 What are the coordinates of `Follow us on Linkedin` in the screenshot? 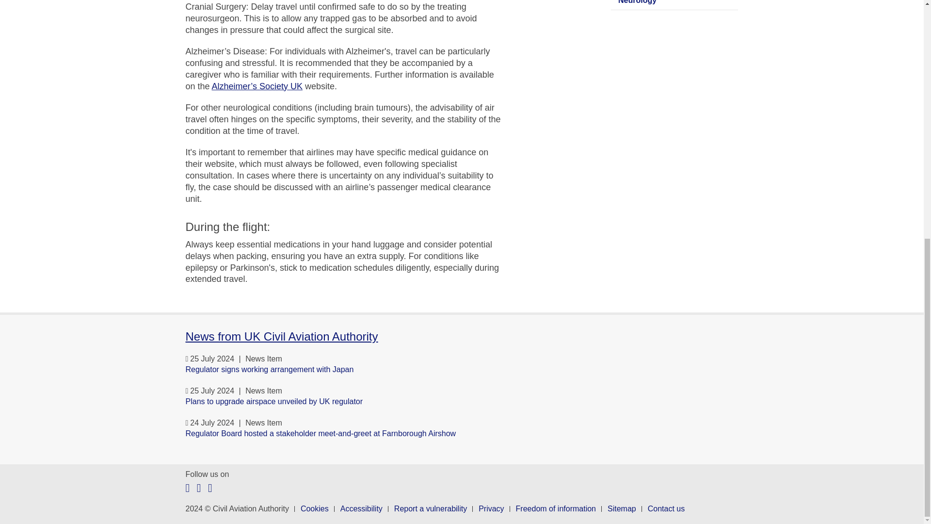 It's located at (209, 488).